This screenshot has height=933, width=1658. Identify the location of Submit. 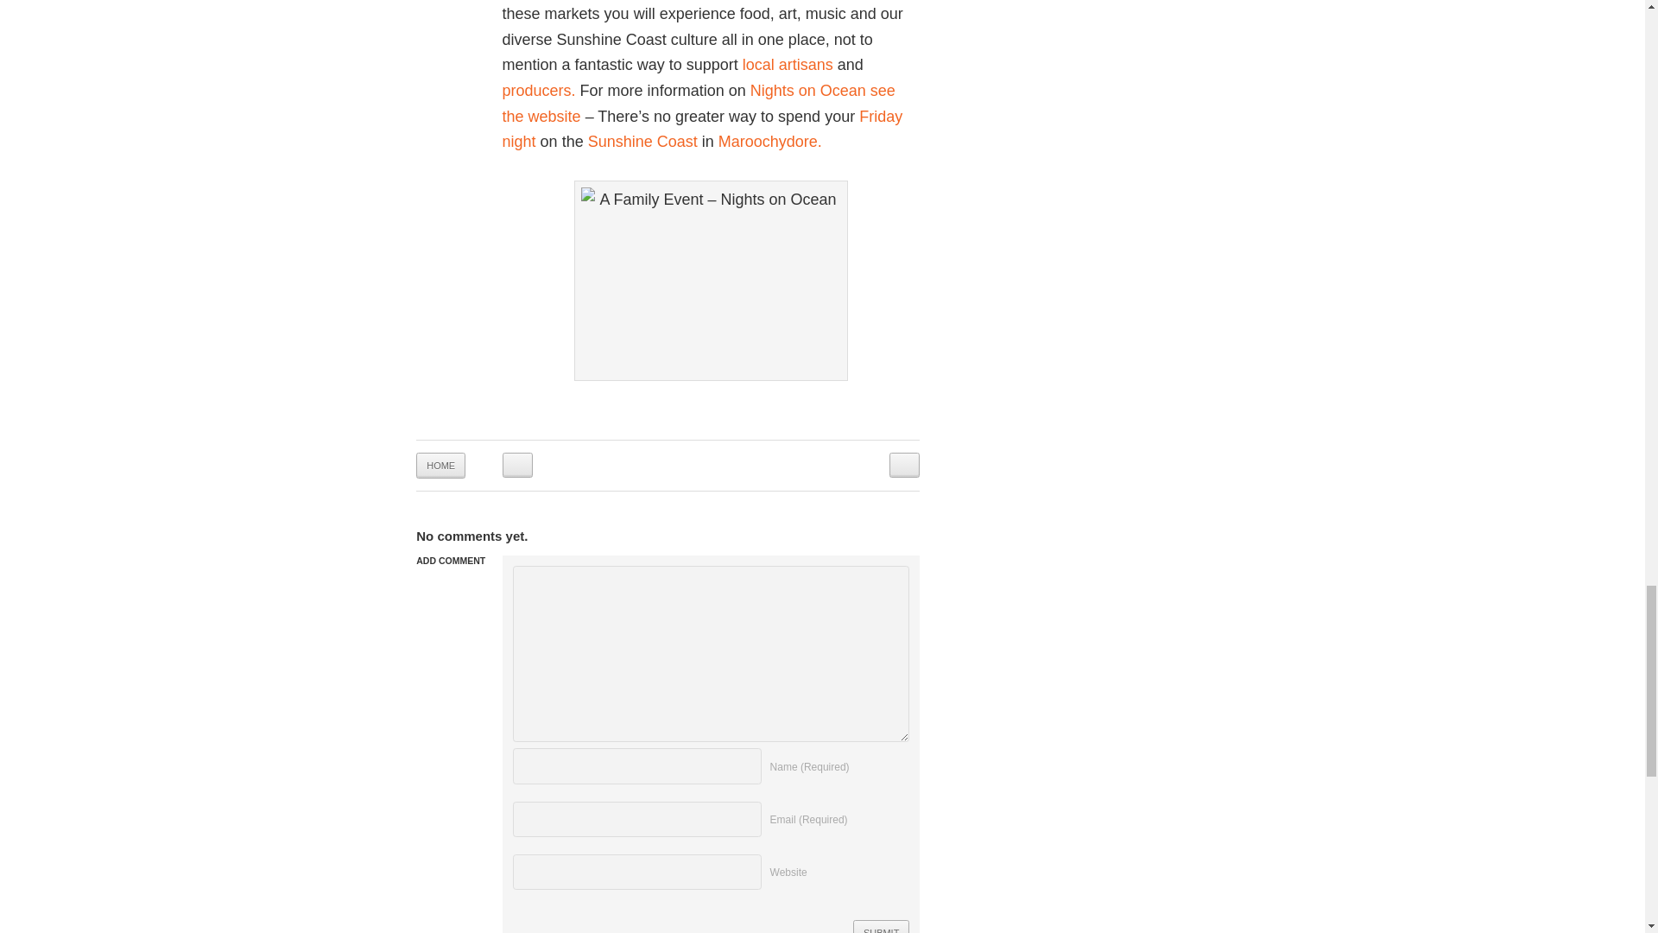
(881, 926).